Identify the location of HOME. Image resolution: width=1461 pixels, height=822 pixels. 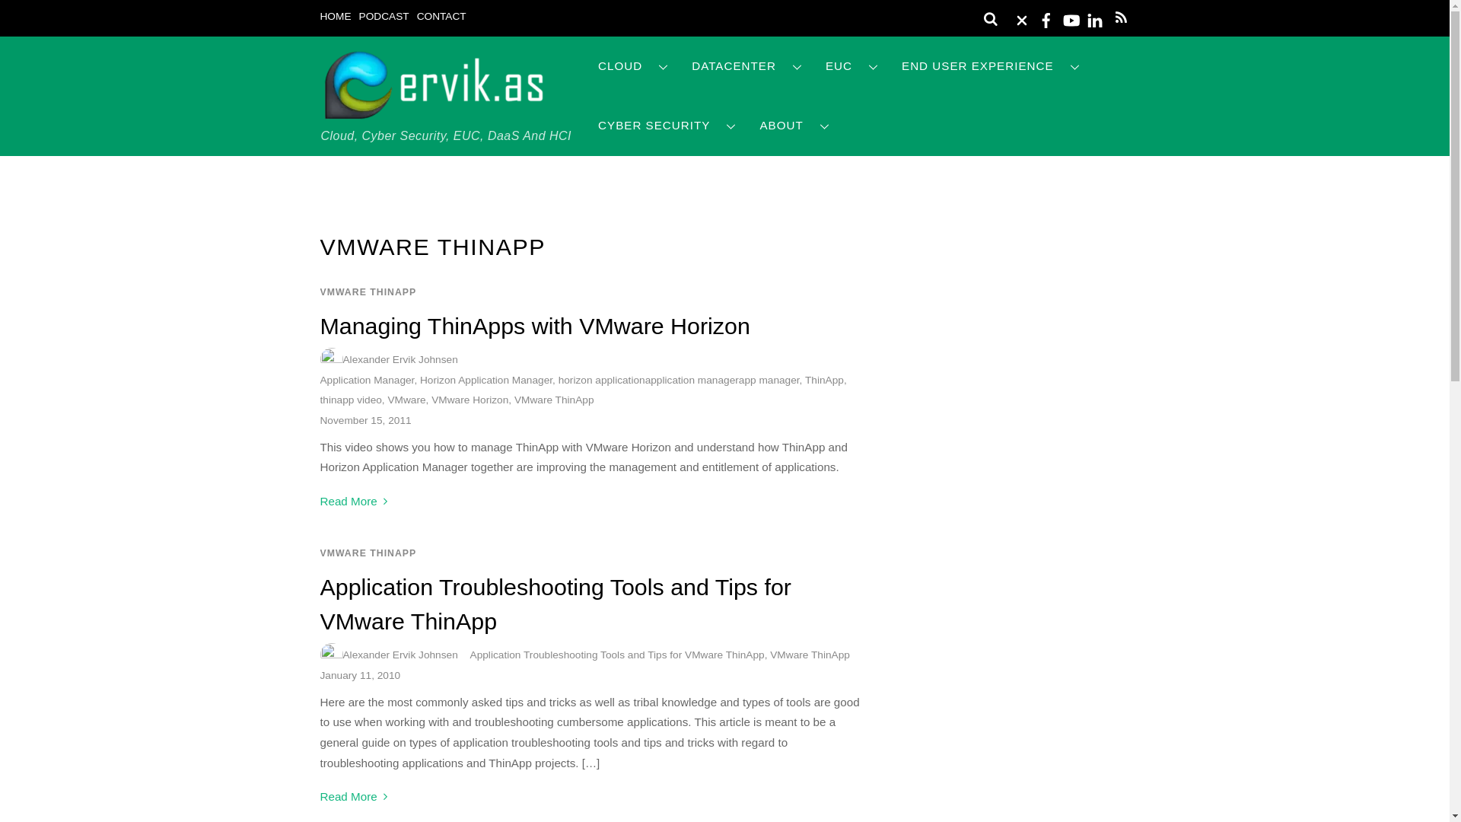
(335, 17).